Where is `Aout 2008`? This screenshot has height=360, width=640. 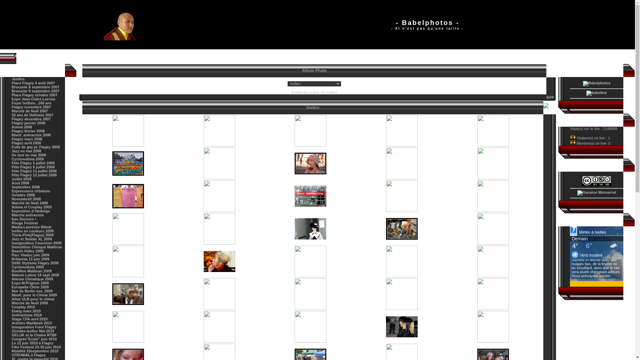 Aout 2008 is located at coordinates (21, 183).